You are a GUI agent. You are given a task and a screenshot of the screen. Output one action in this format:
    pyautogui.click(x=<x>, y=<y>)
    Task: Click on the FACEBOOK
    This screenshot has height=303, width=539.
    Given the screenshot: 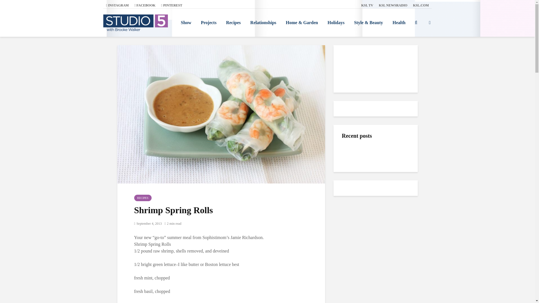 What is the action you would take?
    pyautogui.click(x=145, y=5)
    